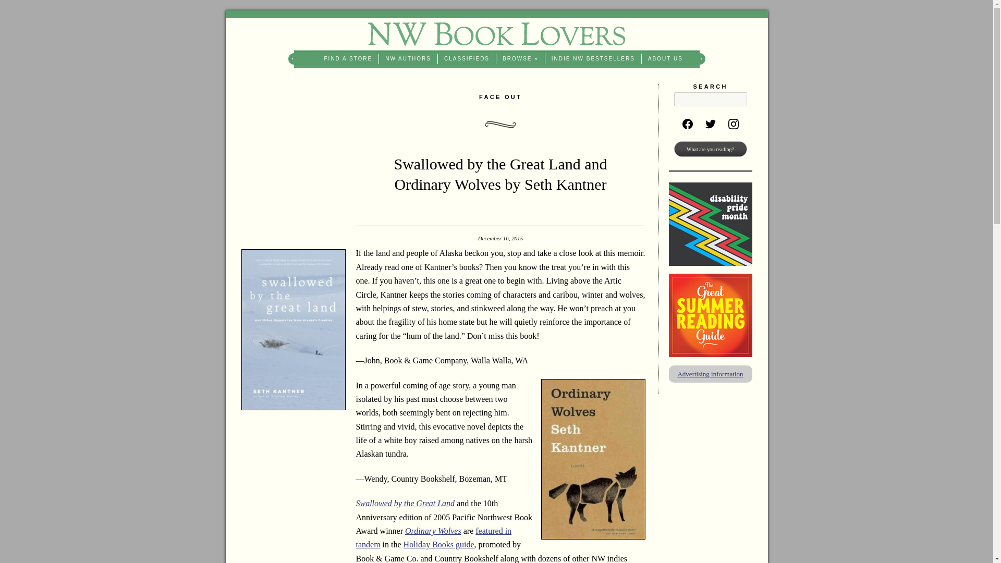 The height and width of the screenshot is (563, 1001). Describe the element at coordinates (439, 544) in the screenshot. I see `Holiday Books guide` at that location.